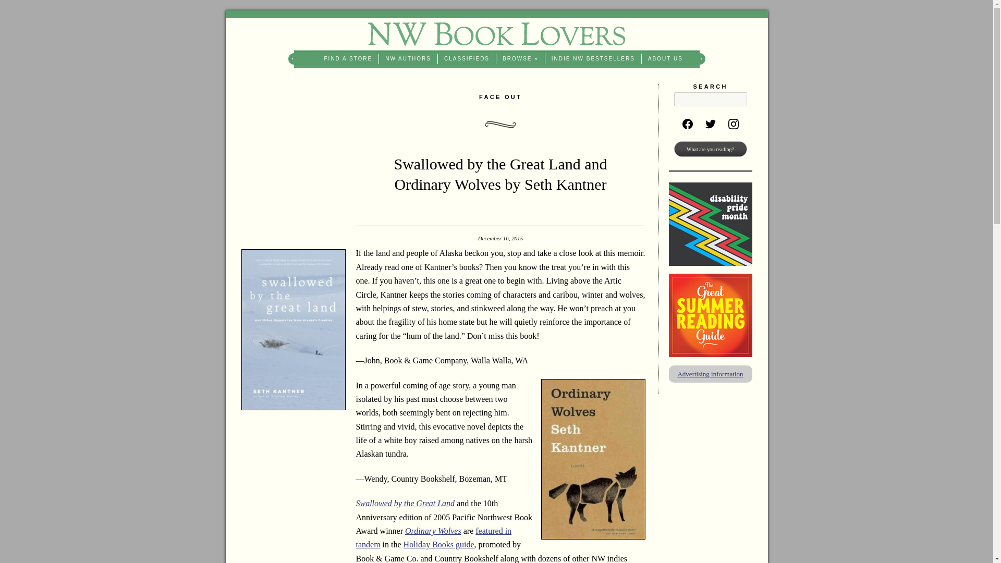 The height and width of the screenshot is (563, 1001). Describe the element at coordinates (439, 544) in the screenshot. I see `Holiday Books guide` at that location.